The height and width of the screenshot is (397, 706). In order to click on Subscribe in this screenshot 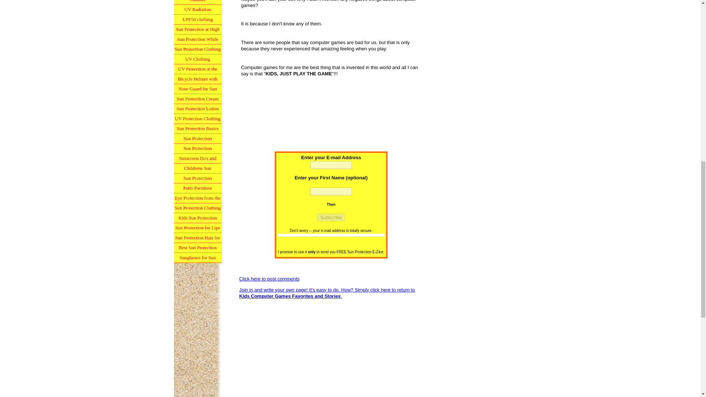, I will do `click(331, 217)`.